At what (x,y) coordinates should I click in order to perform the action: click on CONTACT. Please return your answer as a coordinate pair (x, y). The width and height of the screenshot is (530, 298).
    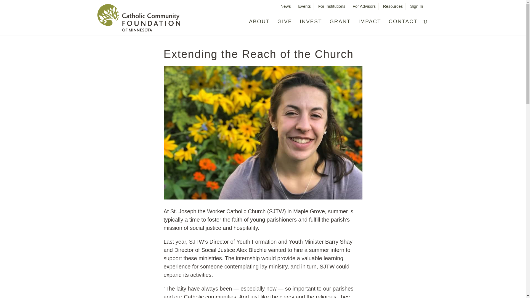
    Looking at the image, I should click on (403, 25).